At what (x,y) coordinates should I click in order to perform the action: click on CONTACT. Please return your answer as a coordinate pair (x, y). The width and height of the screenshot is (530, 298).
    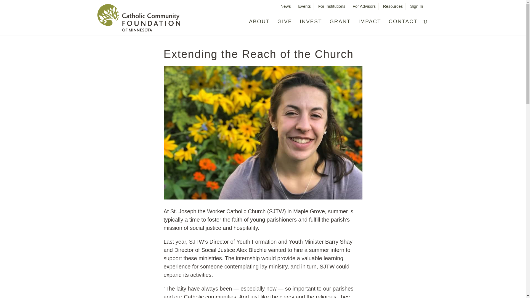
    Looking at the image, I should click on (403, 25).